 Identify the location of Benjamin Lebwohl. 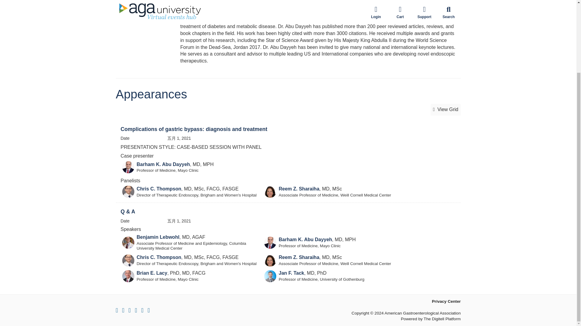
(158, 237).